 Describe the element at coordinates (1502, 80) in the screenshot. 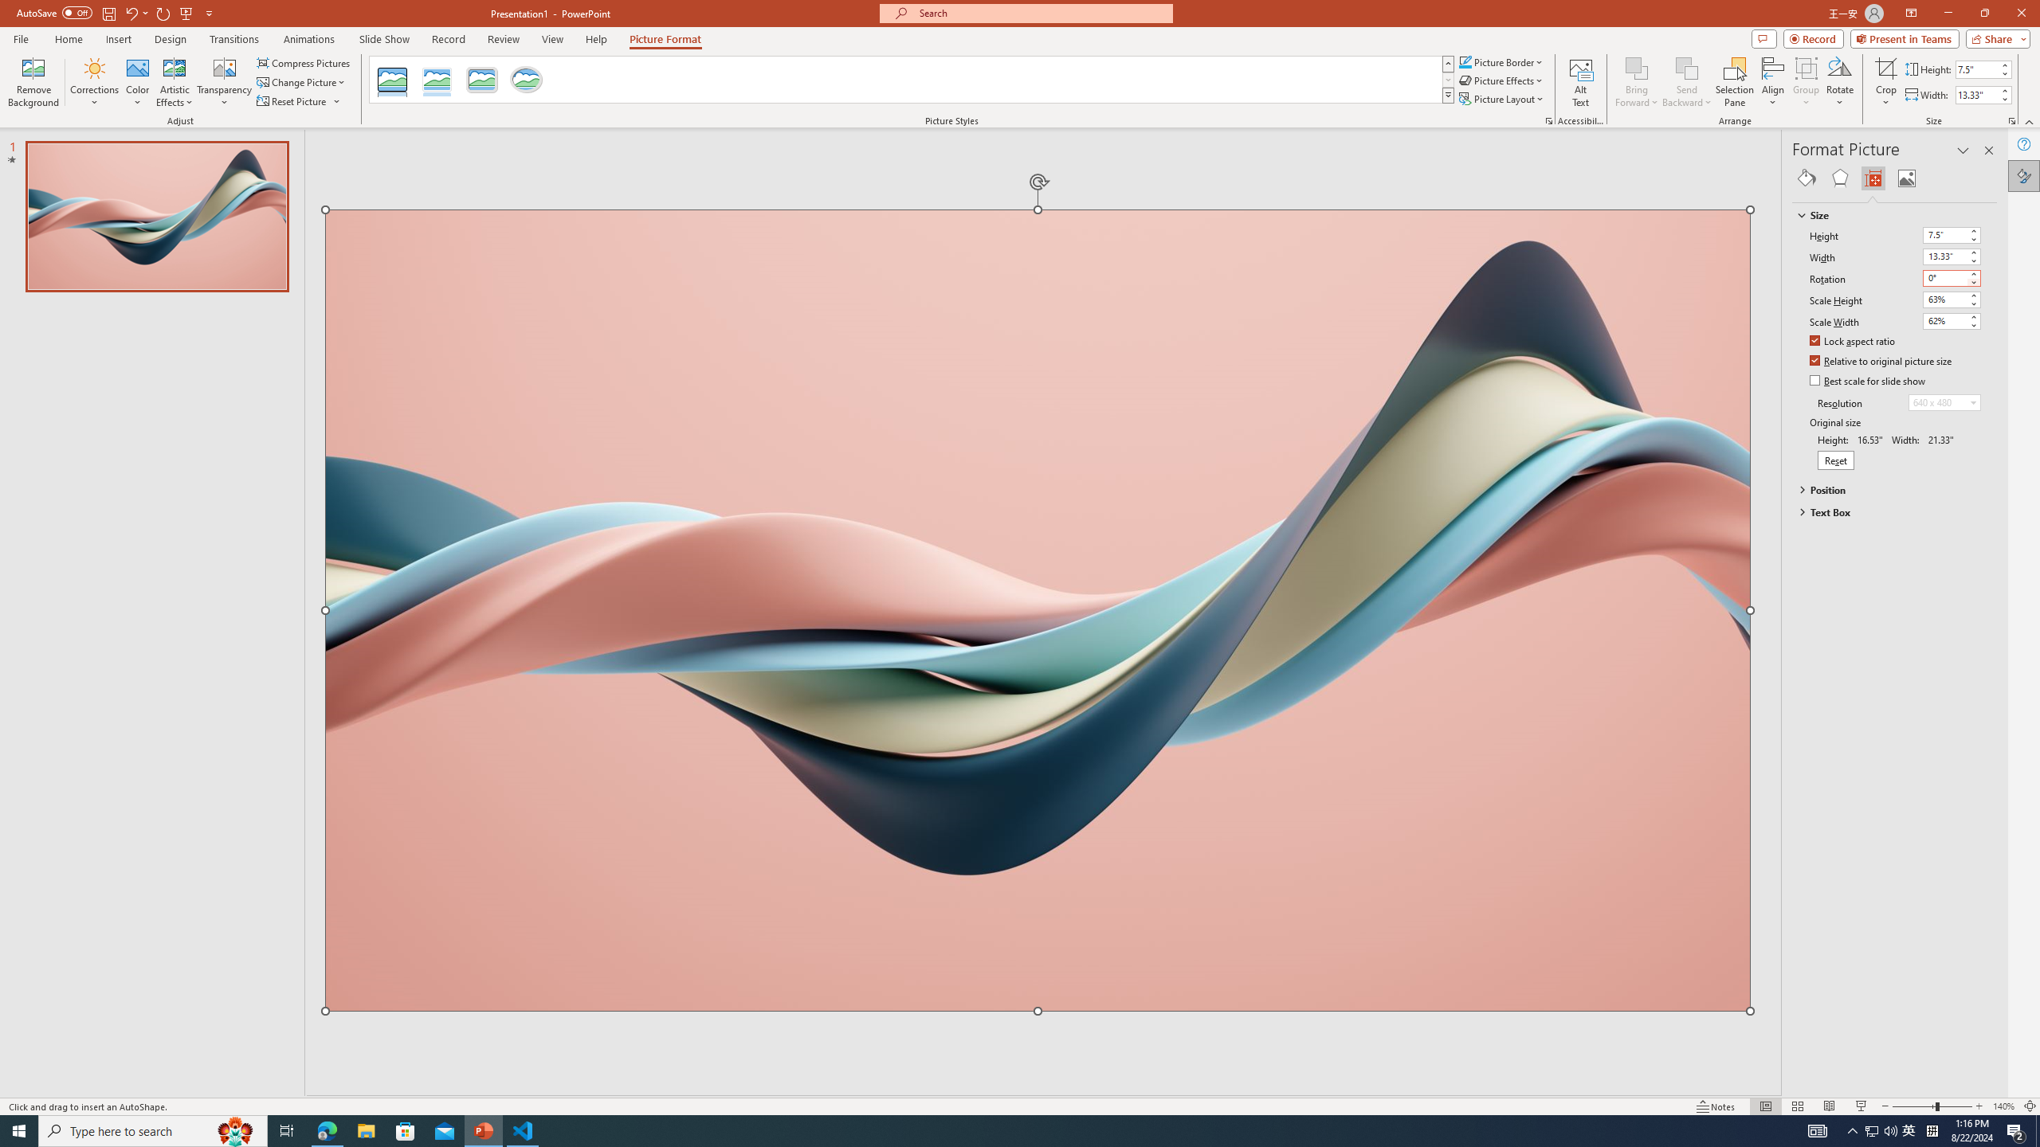

I see `Picture Effects` at that location.